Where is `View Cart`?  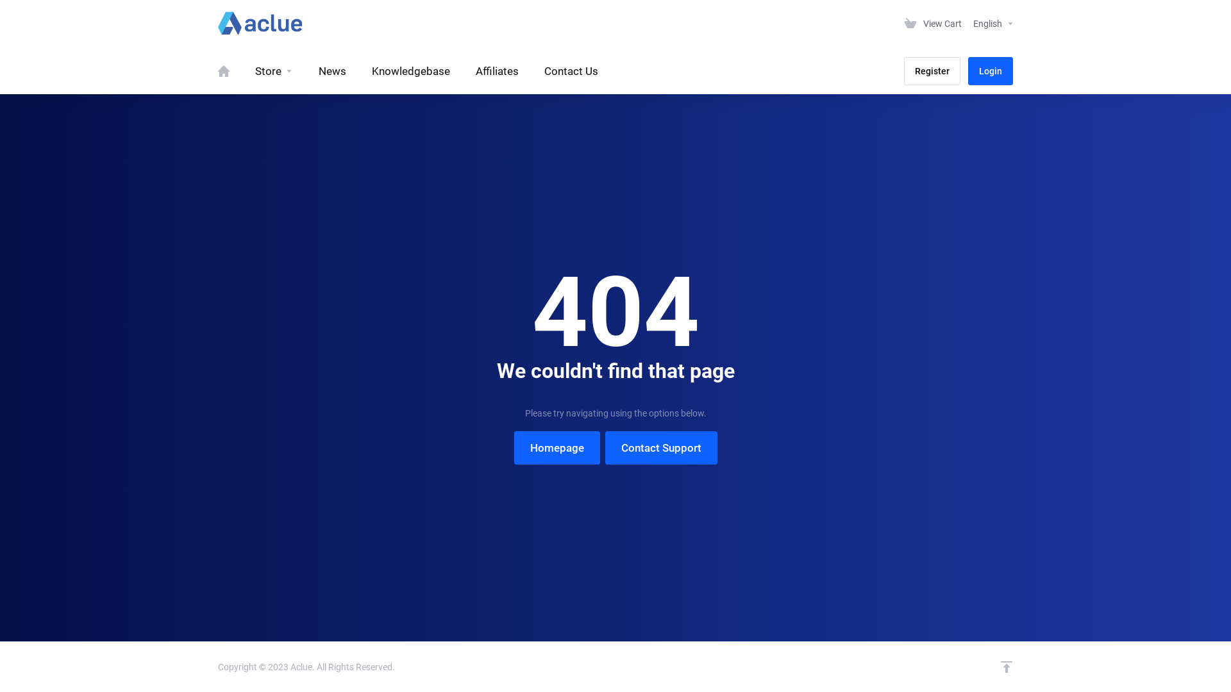 View Cart is located at coordinates (934, 24).